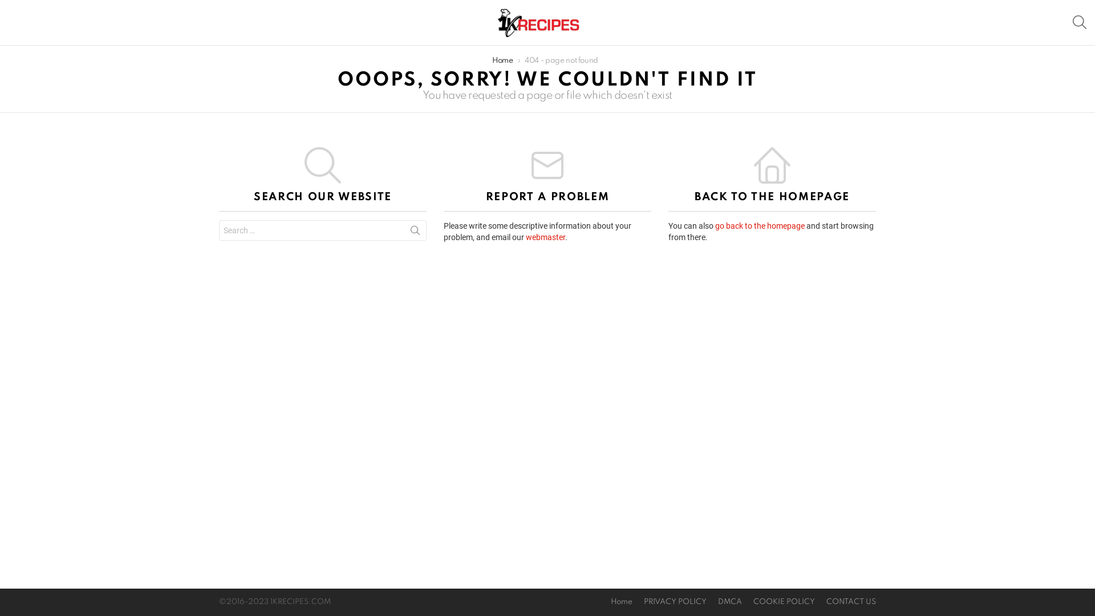  I want to click on Home, so click(503, 60).